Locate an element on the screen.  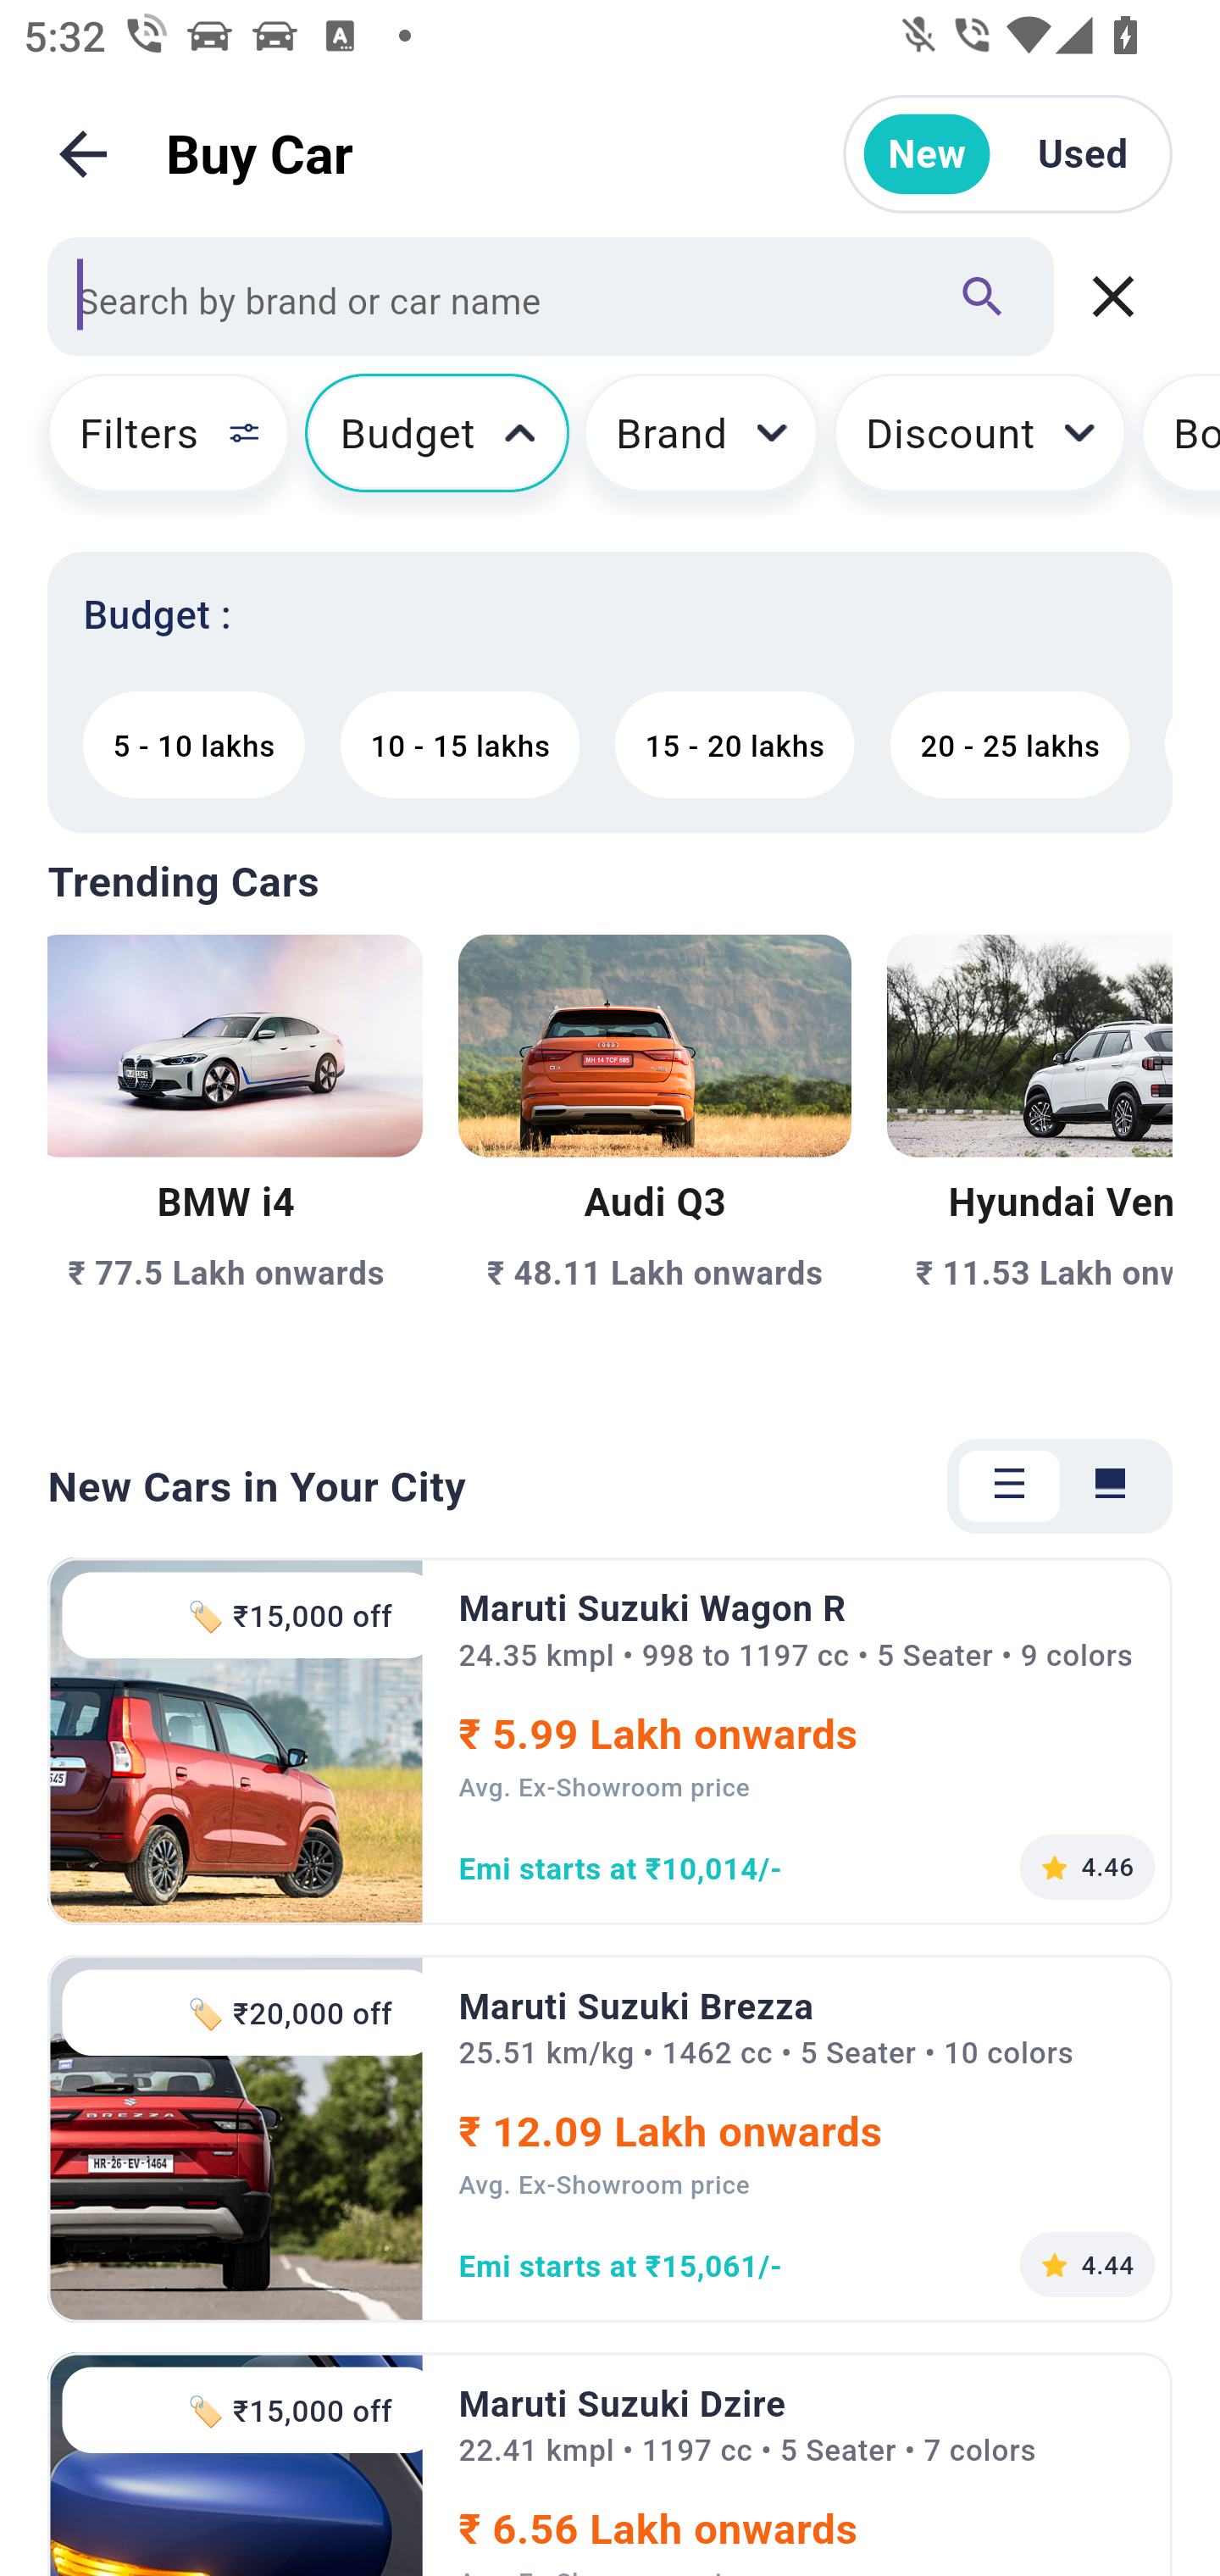
Brand is located at coordinates (701, 444).